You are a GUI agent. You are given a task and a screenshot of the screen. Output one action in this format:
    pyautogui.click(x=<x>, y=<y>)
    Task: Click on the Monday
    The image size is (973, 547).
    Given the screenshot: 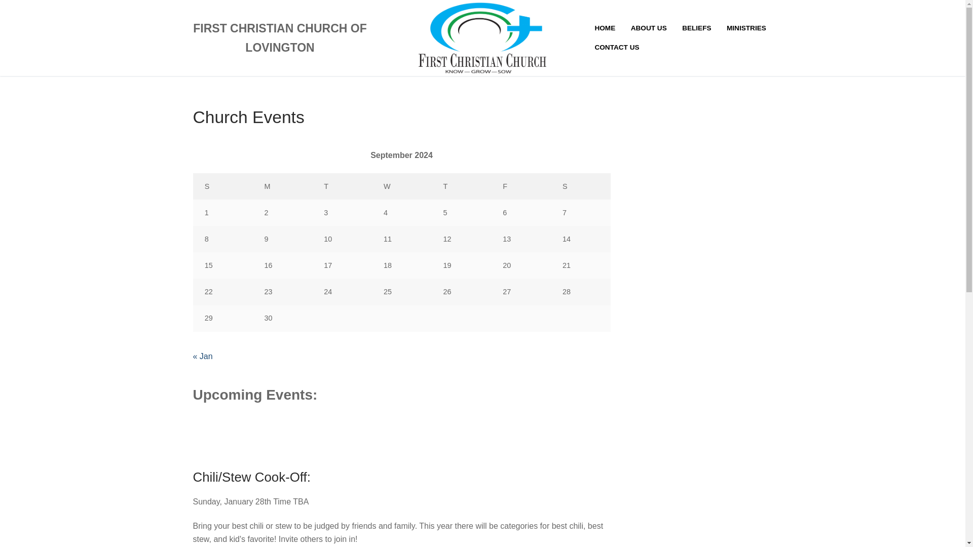 What is the action you would take?
    pyautogui.click(x=282, y=186)
    